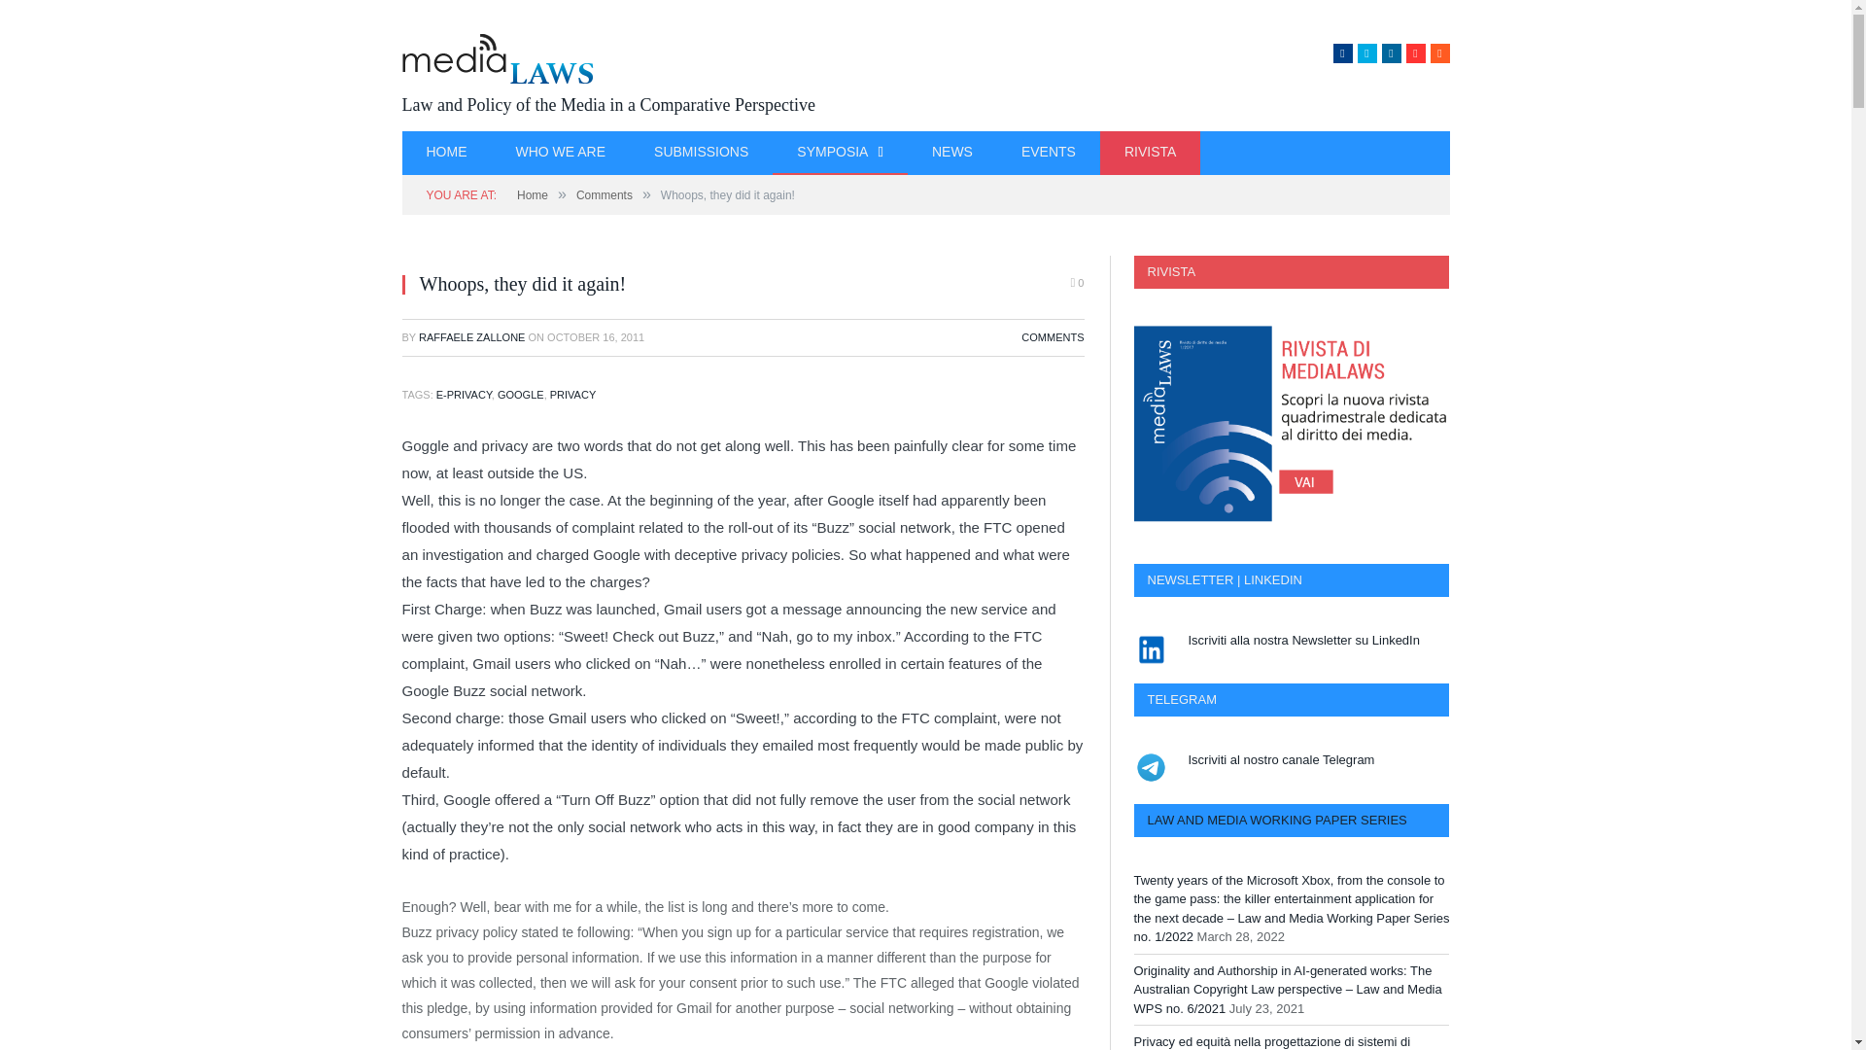 This screenshot has height=1050, width=1866. What do you see at coordinates (1392, 52) in the screenshot?
I see `LinkedIn` at bounding box center [1392, 52].